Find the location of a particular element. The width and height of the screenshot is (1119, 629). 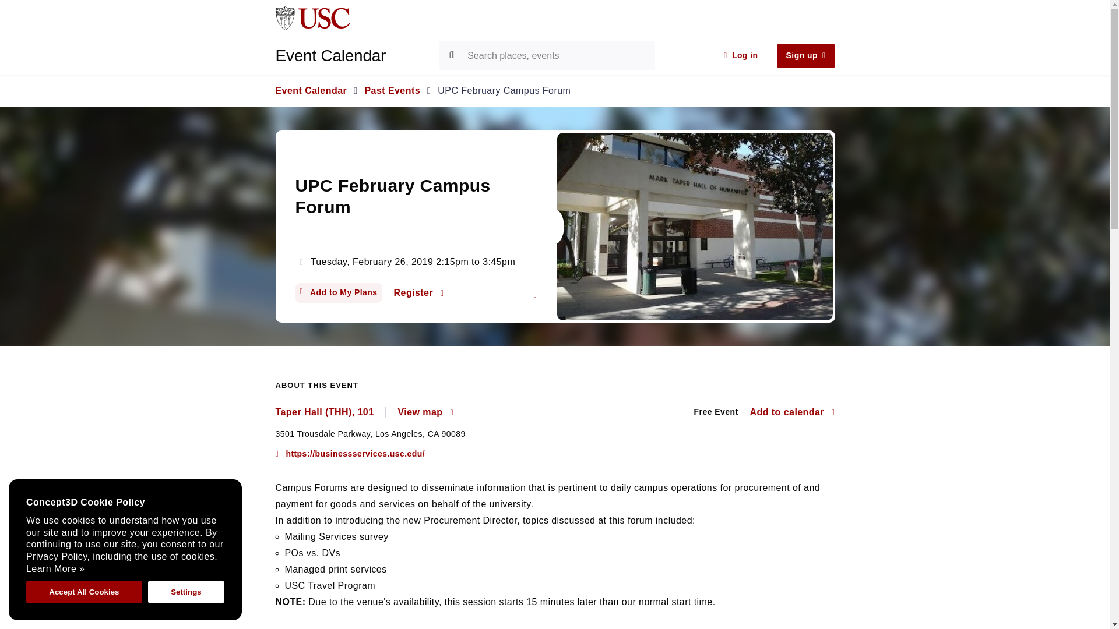

Add to calendar is located at coordinates (792, 412).